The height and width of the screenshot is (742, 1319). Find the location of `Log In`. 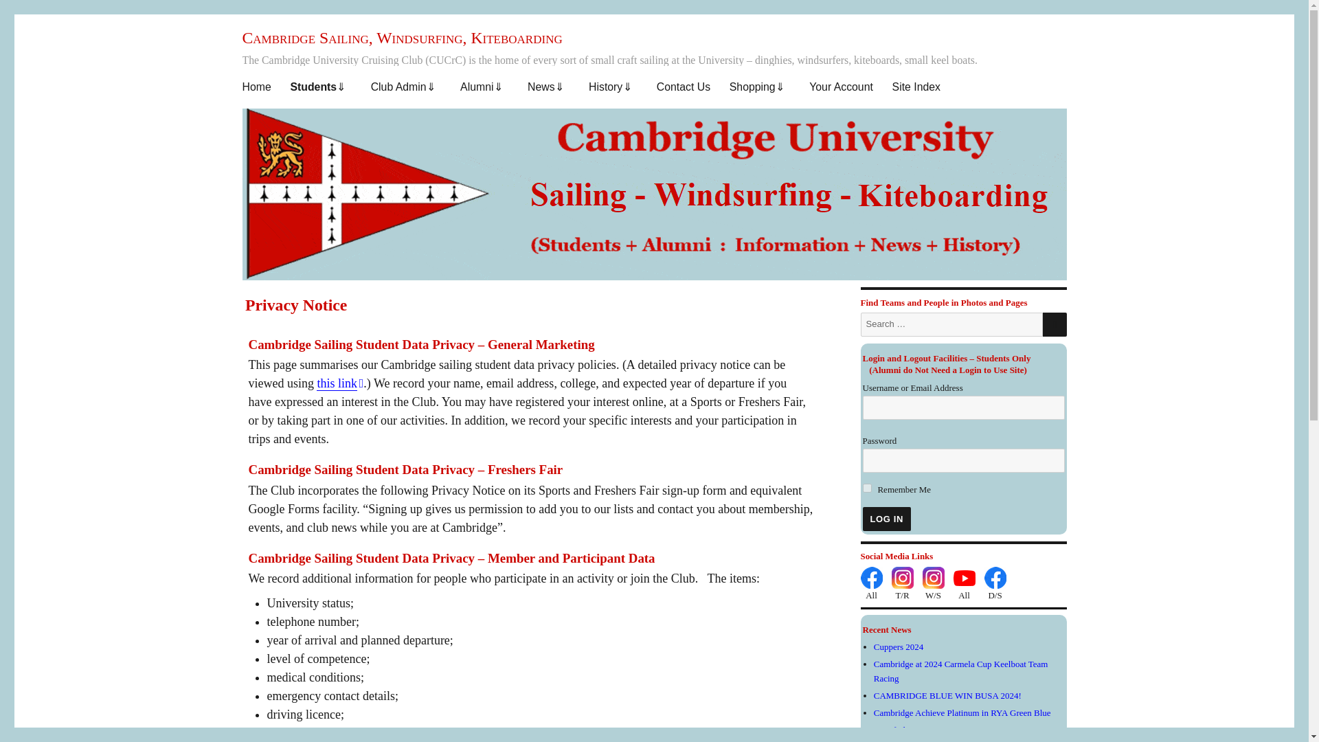

Log In is located at coordinates (886, 519).